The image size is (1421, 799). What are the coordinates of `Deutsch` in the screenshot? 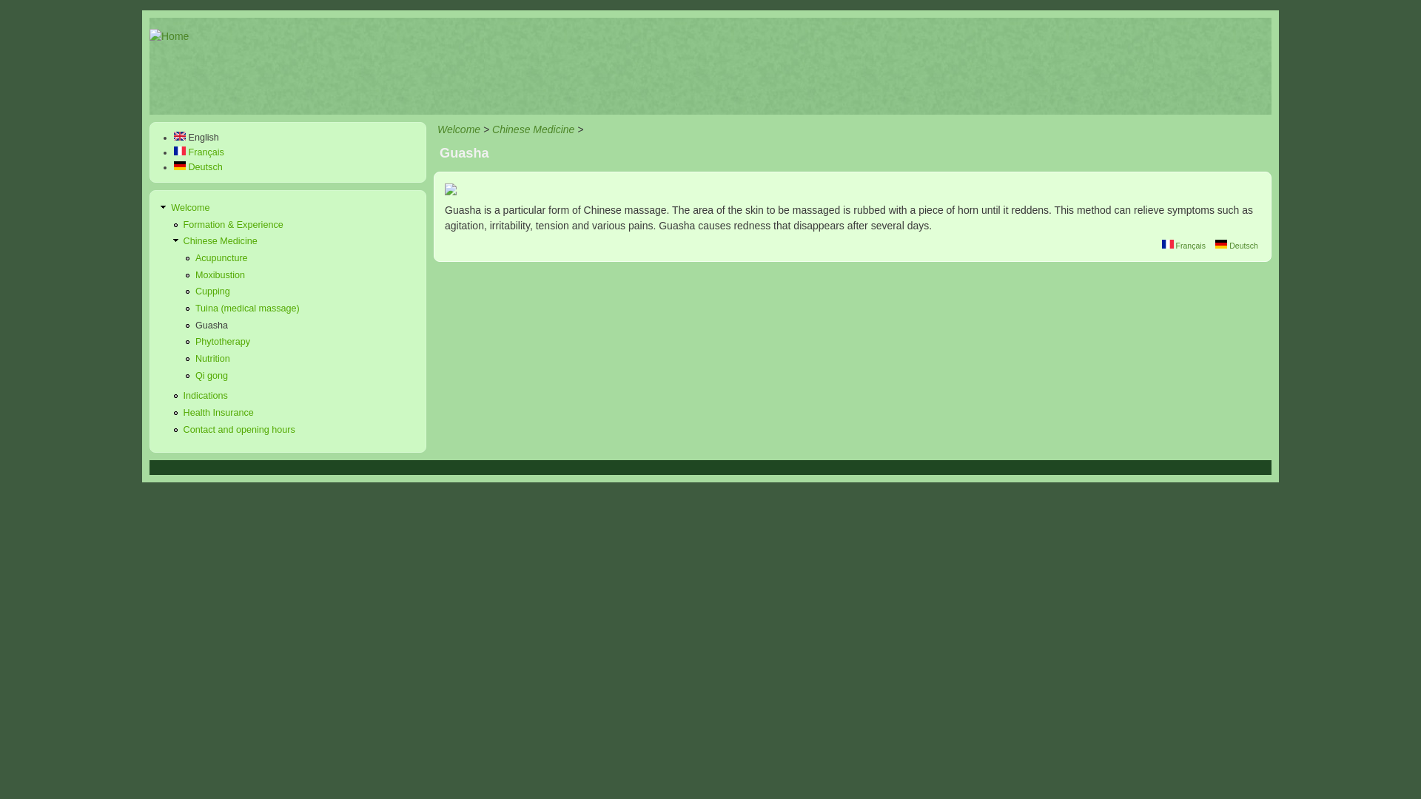 It's located at (1236, 246).